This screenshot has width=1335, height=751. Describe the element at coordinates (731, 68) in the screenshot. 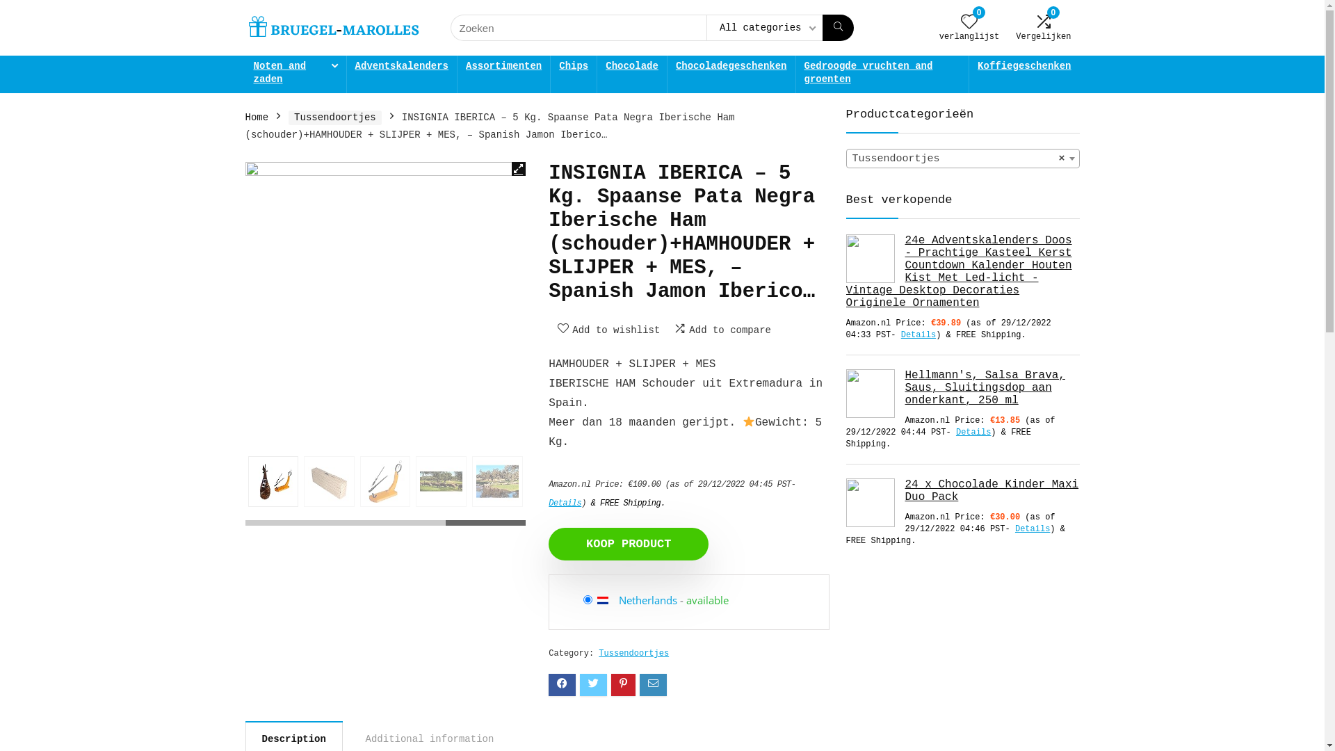

I see `Chocoladegeschenken` at that location.